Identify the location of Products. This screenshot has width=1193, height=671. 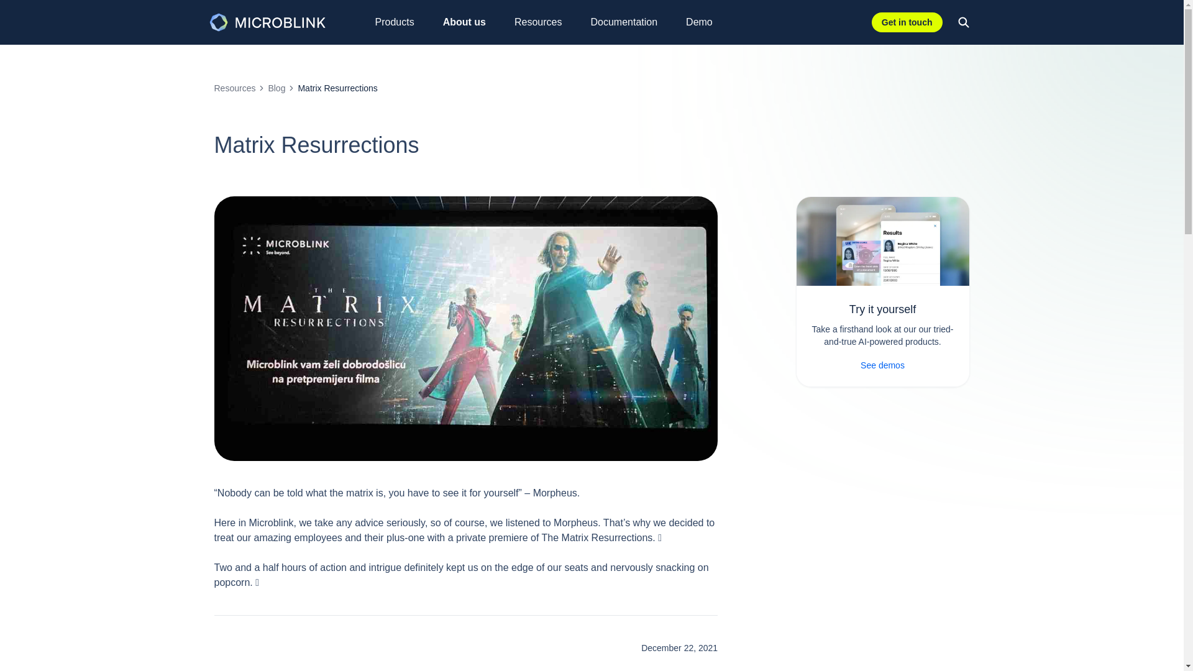
(401, 22).